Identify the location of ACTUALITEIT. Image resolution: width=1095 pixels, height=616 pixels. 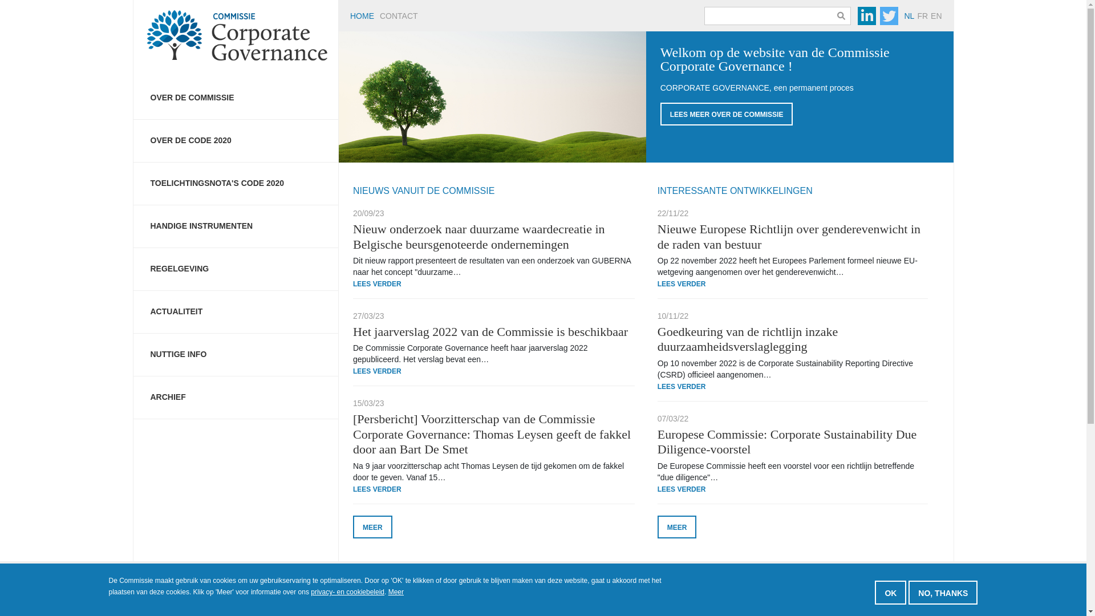
(236, 312).